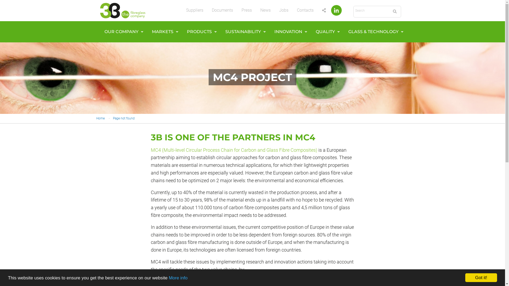  What do you see at coordinates (244, 32) in the screenshot?
I see `SUSTAINABILITY` at bounding box center [244, 32].